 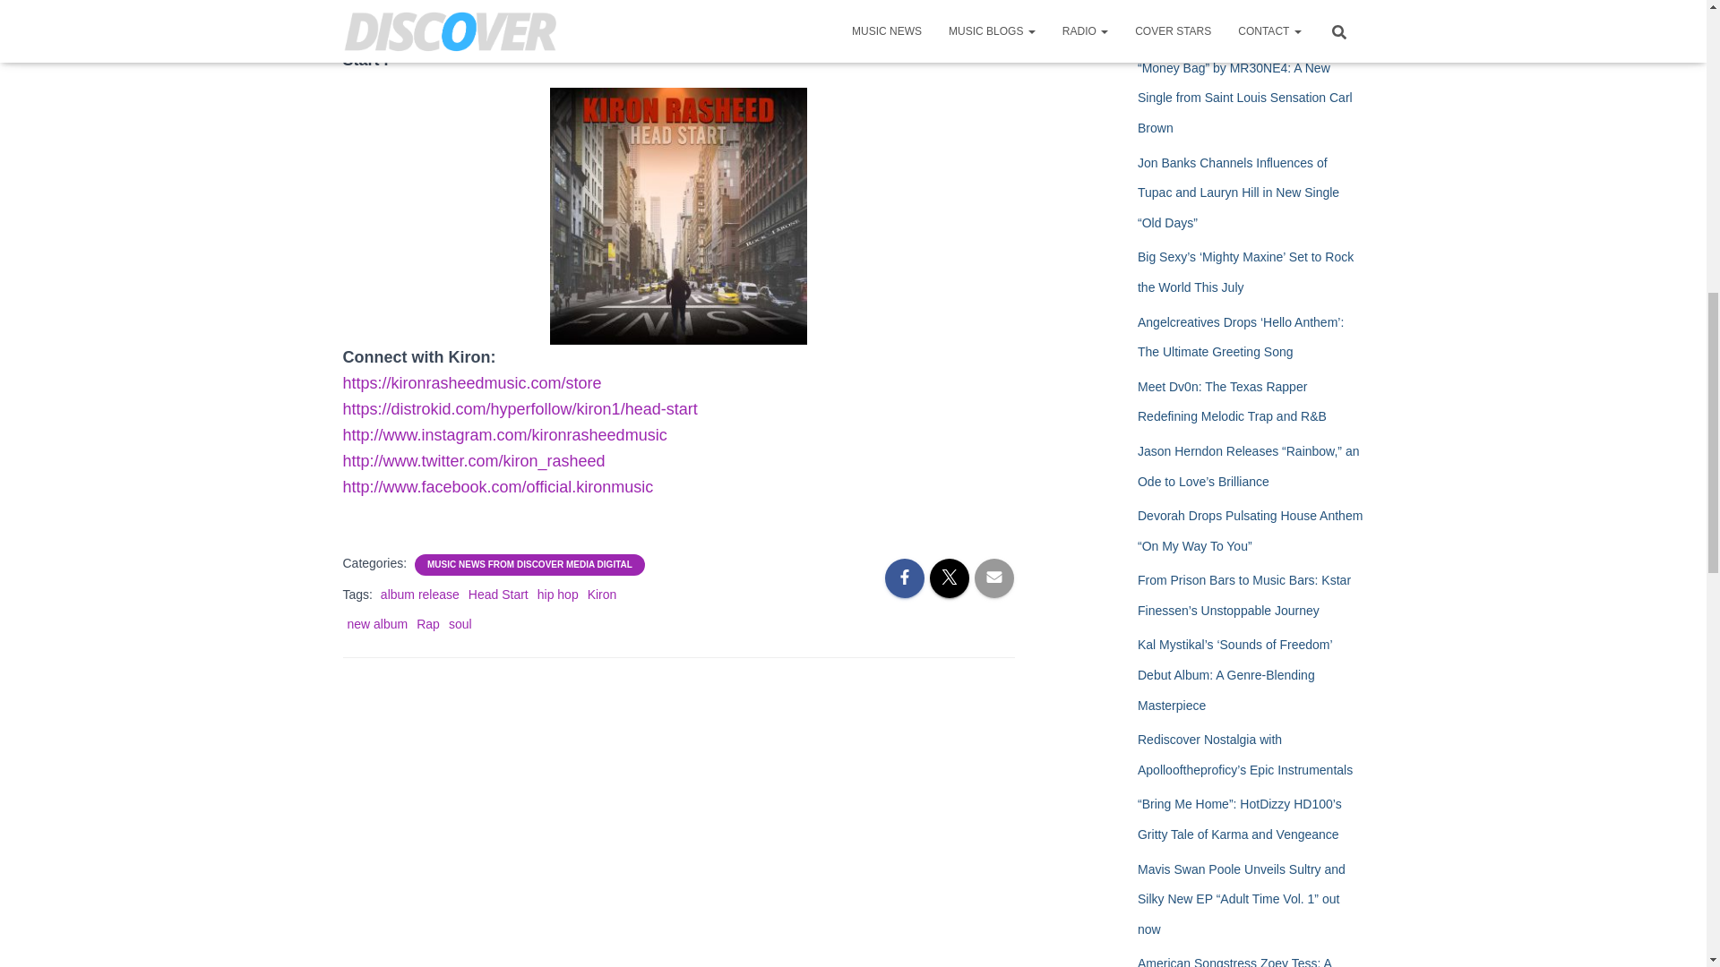 What do you see at coordinates (498, 594) in the screenshot?
I see `Head Start` at bounding box center [498, 594].